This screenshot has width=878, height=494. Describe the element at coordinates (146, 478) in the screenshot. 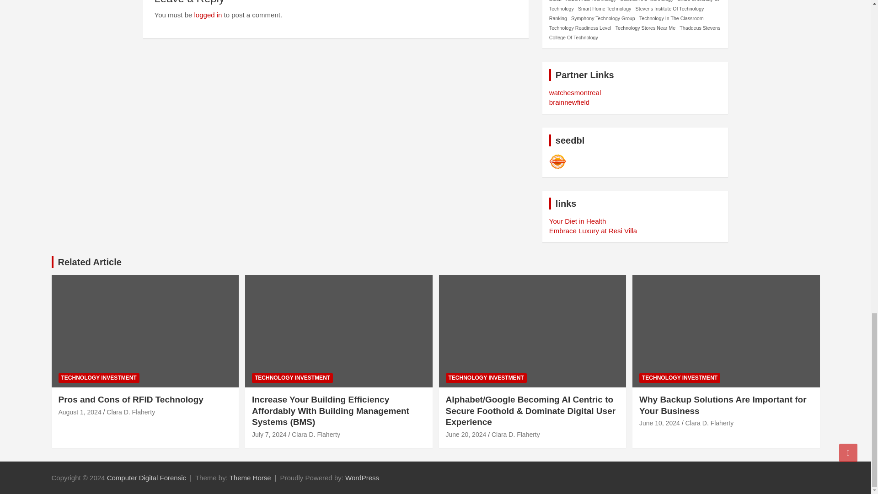

I see `Computer Digital Forensic` at that location.